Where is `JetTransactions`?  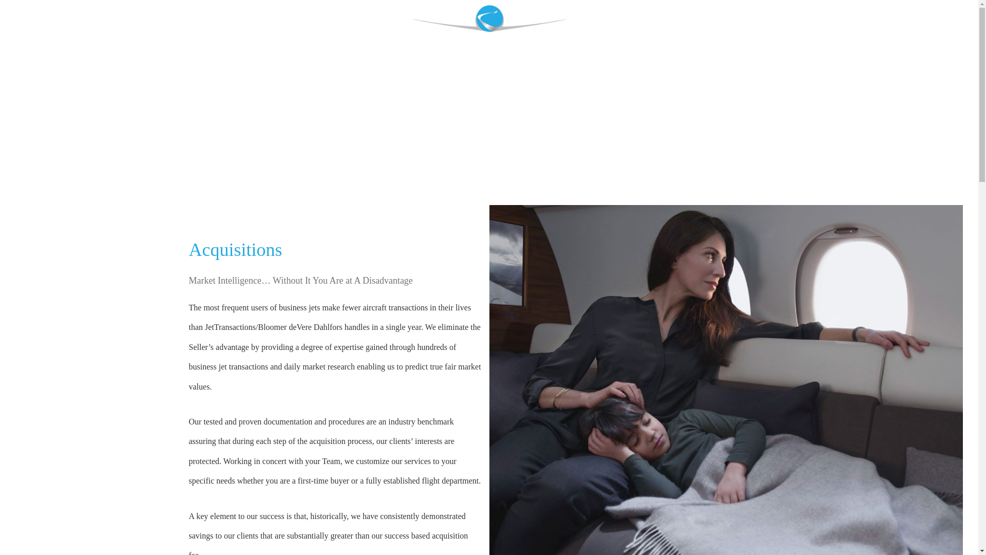 JetTransactions is located at coordinates (489, 32).